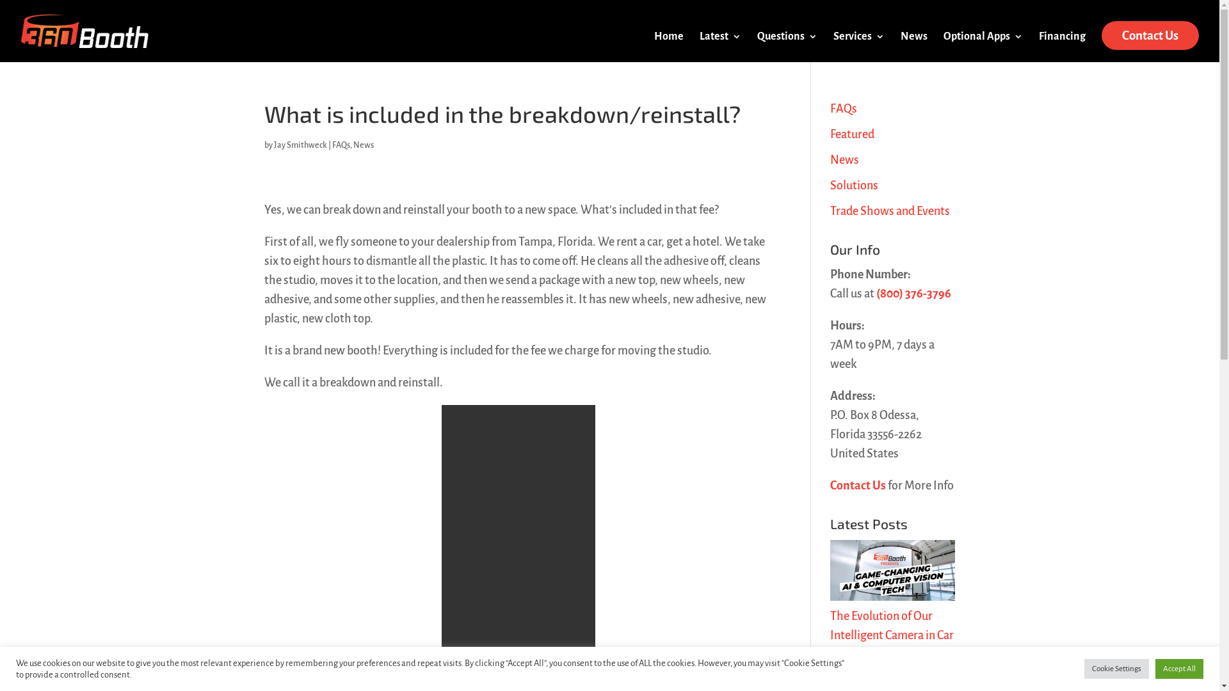 The width and height of the screenshot is (1229, 691). I want to click on FAQs, so click(341, 145).